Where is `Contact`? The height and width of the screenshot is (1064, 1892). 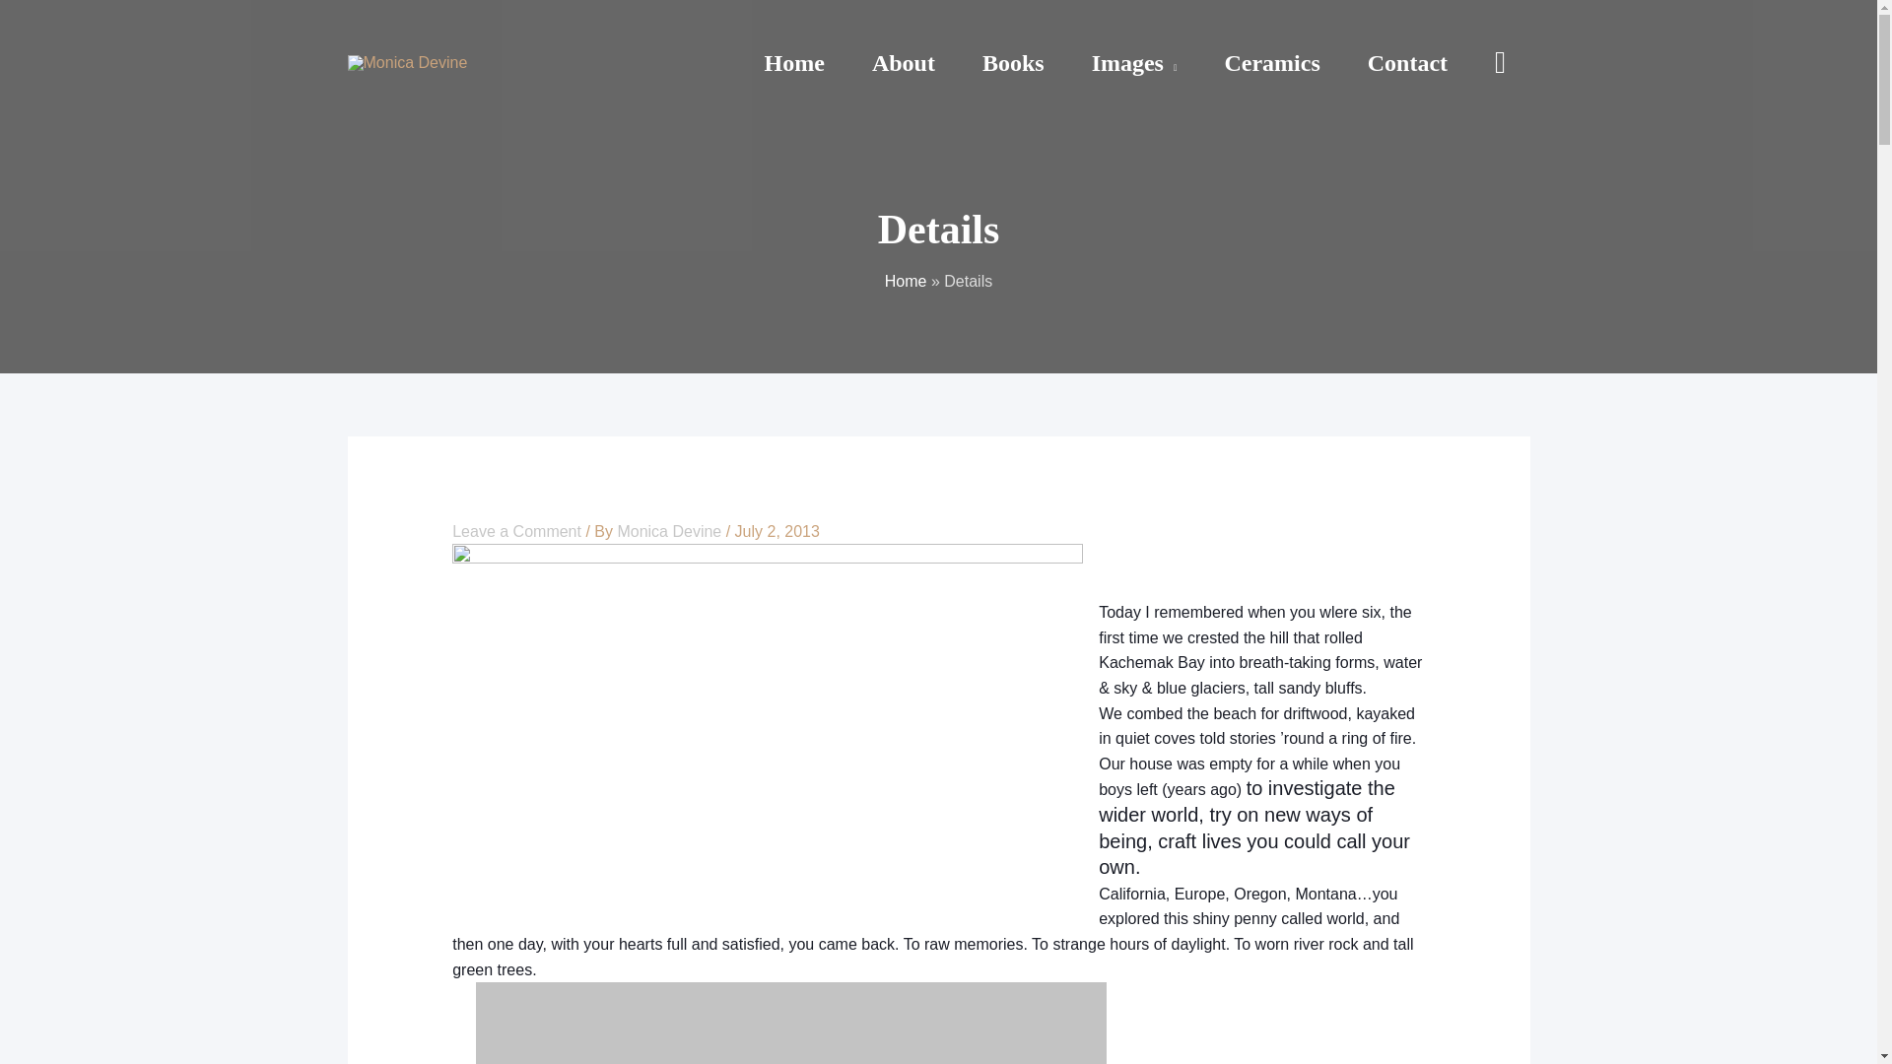 Contact is located at coordinates (1407, 63).